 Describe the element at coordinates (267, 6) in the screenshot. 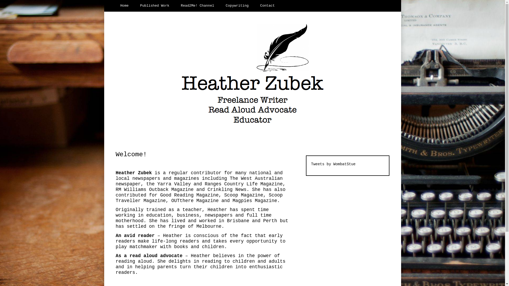

I see `Contact` at that location.